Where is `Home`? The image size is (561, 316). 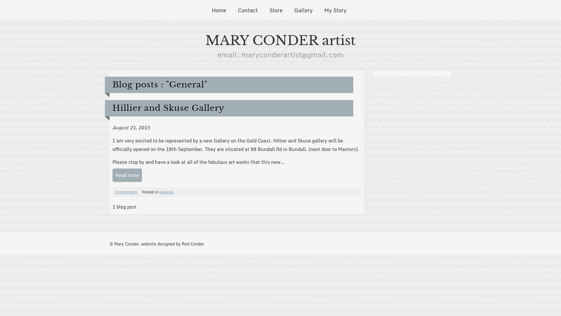 Home is located at coordinates (219, 10).